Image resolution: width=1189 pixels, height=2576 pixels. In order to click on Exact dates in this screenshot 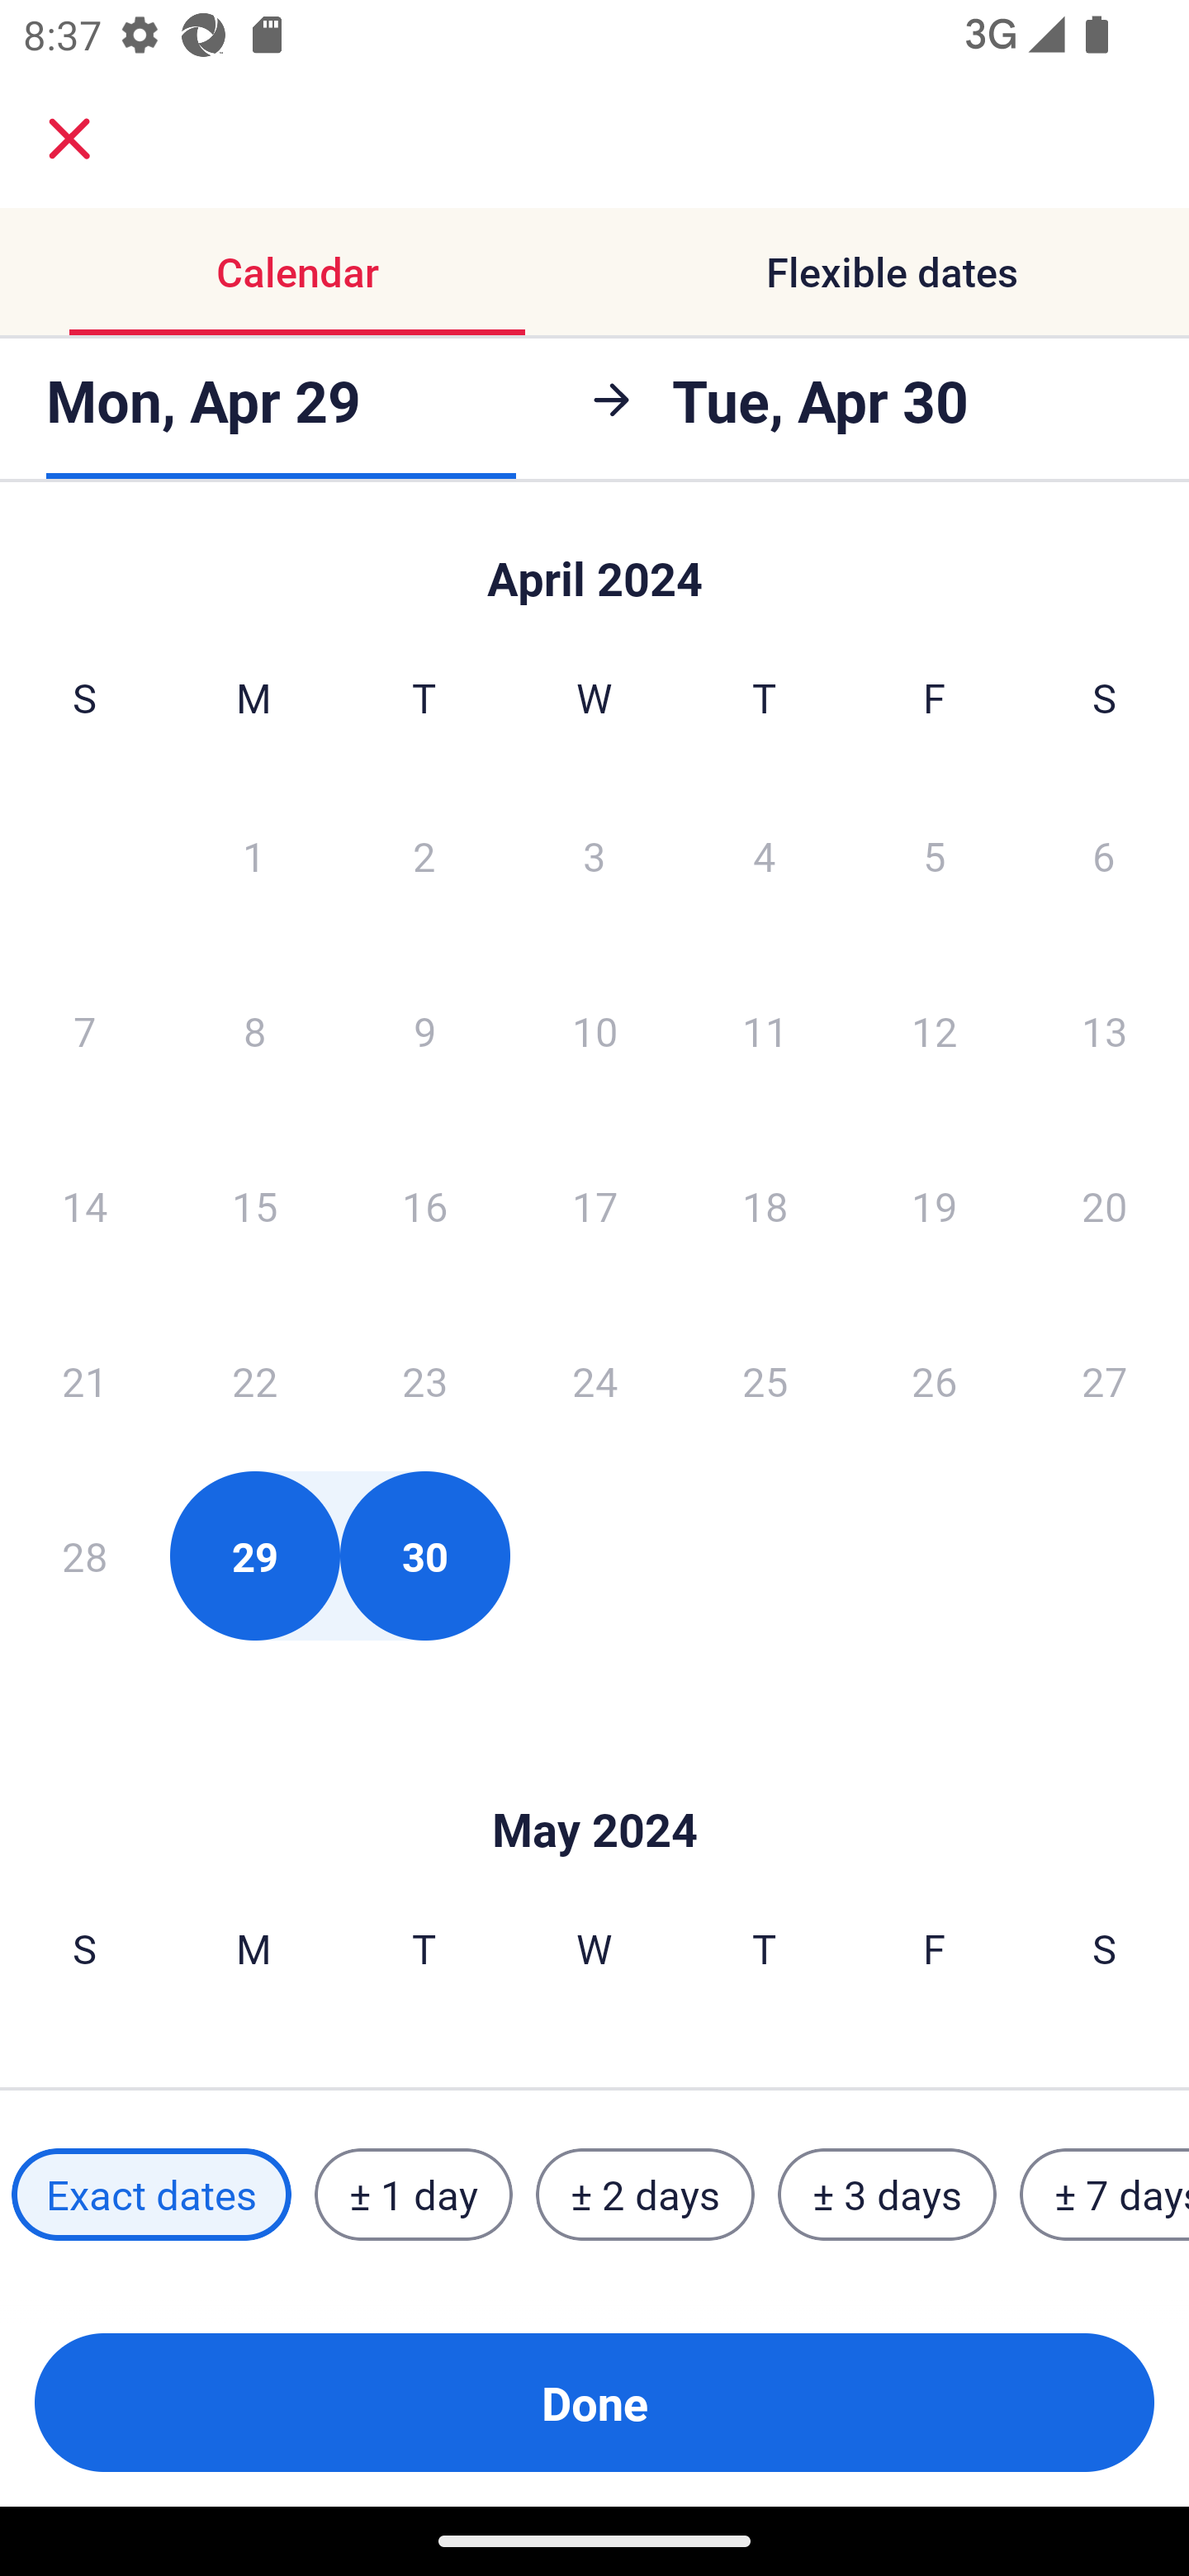, I will do `click(151, 2195)`.